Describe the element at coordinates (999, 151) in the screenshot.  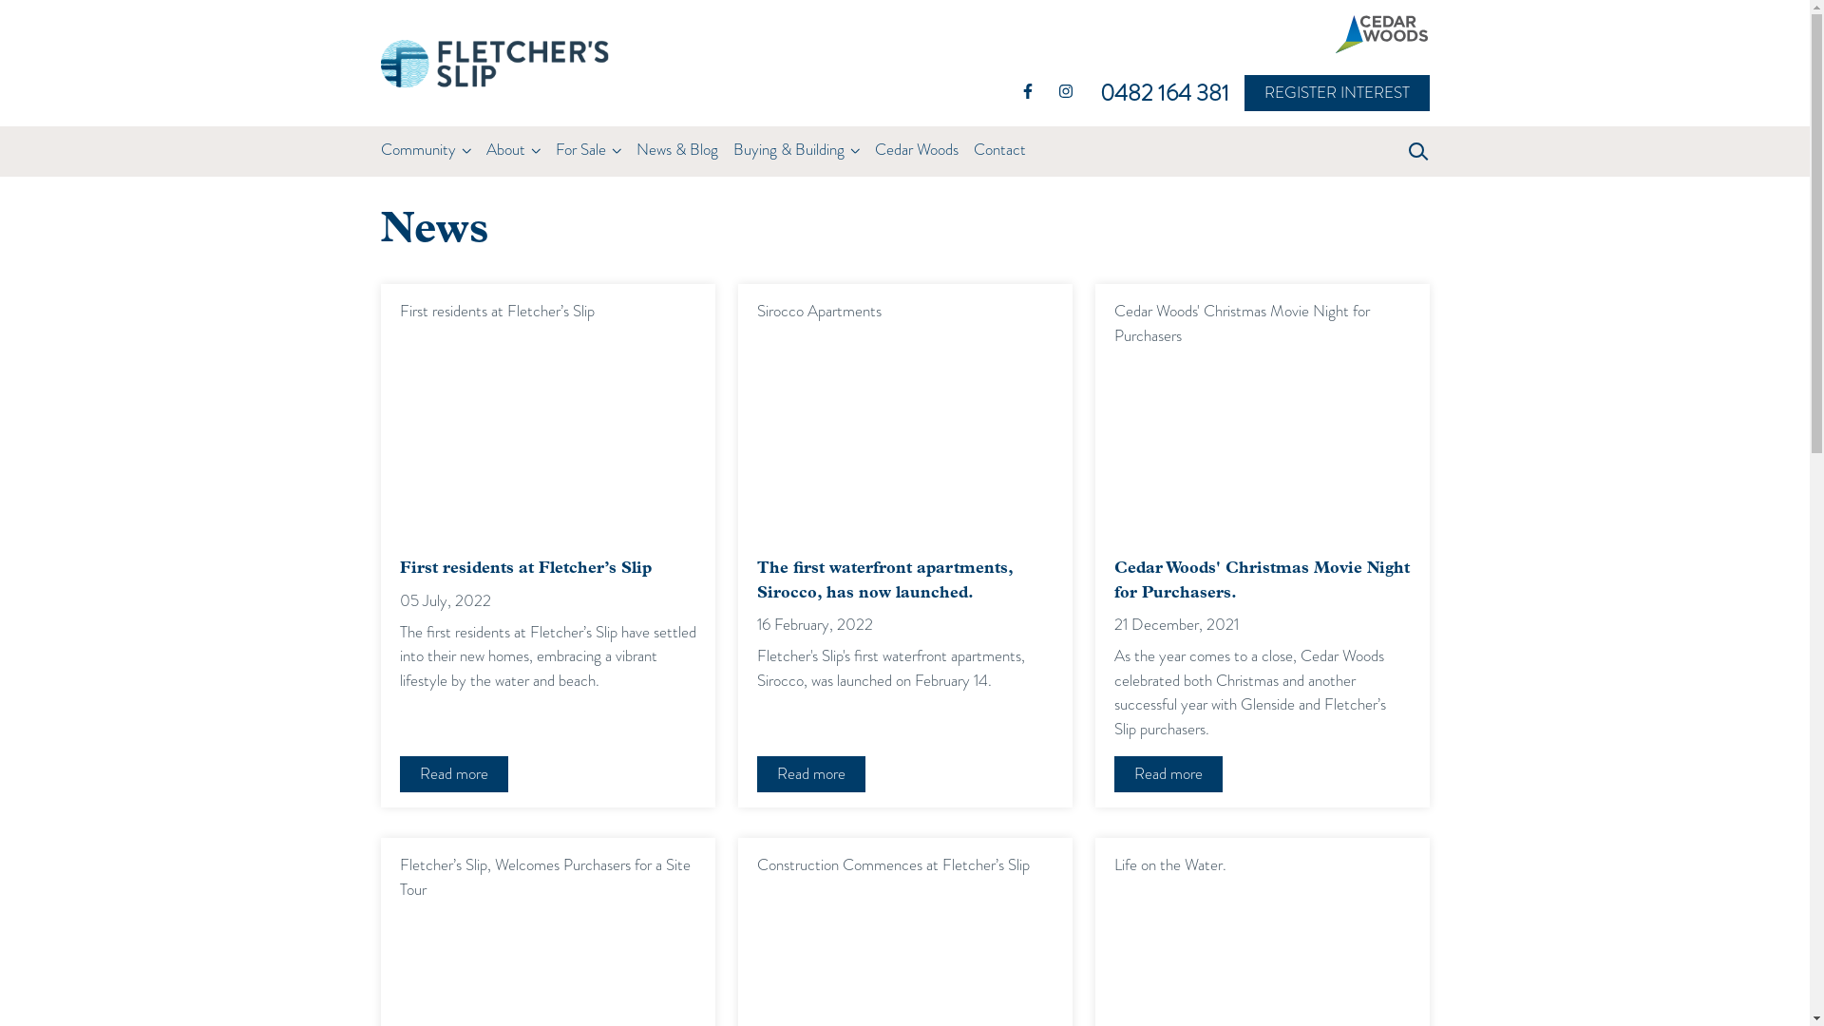
I see `Contact` at that location.